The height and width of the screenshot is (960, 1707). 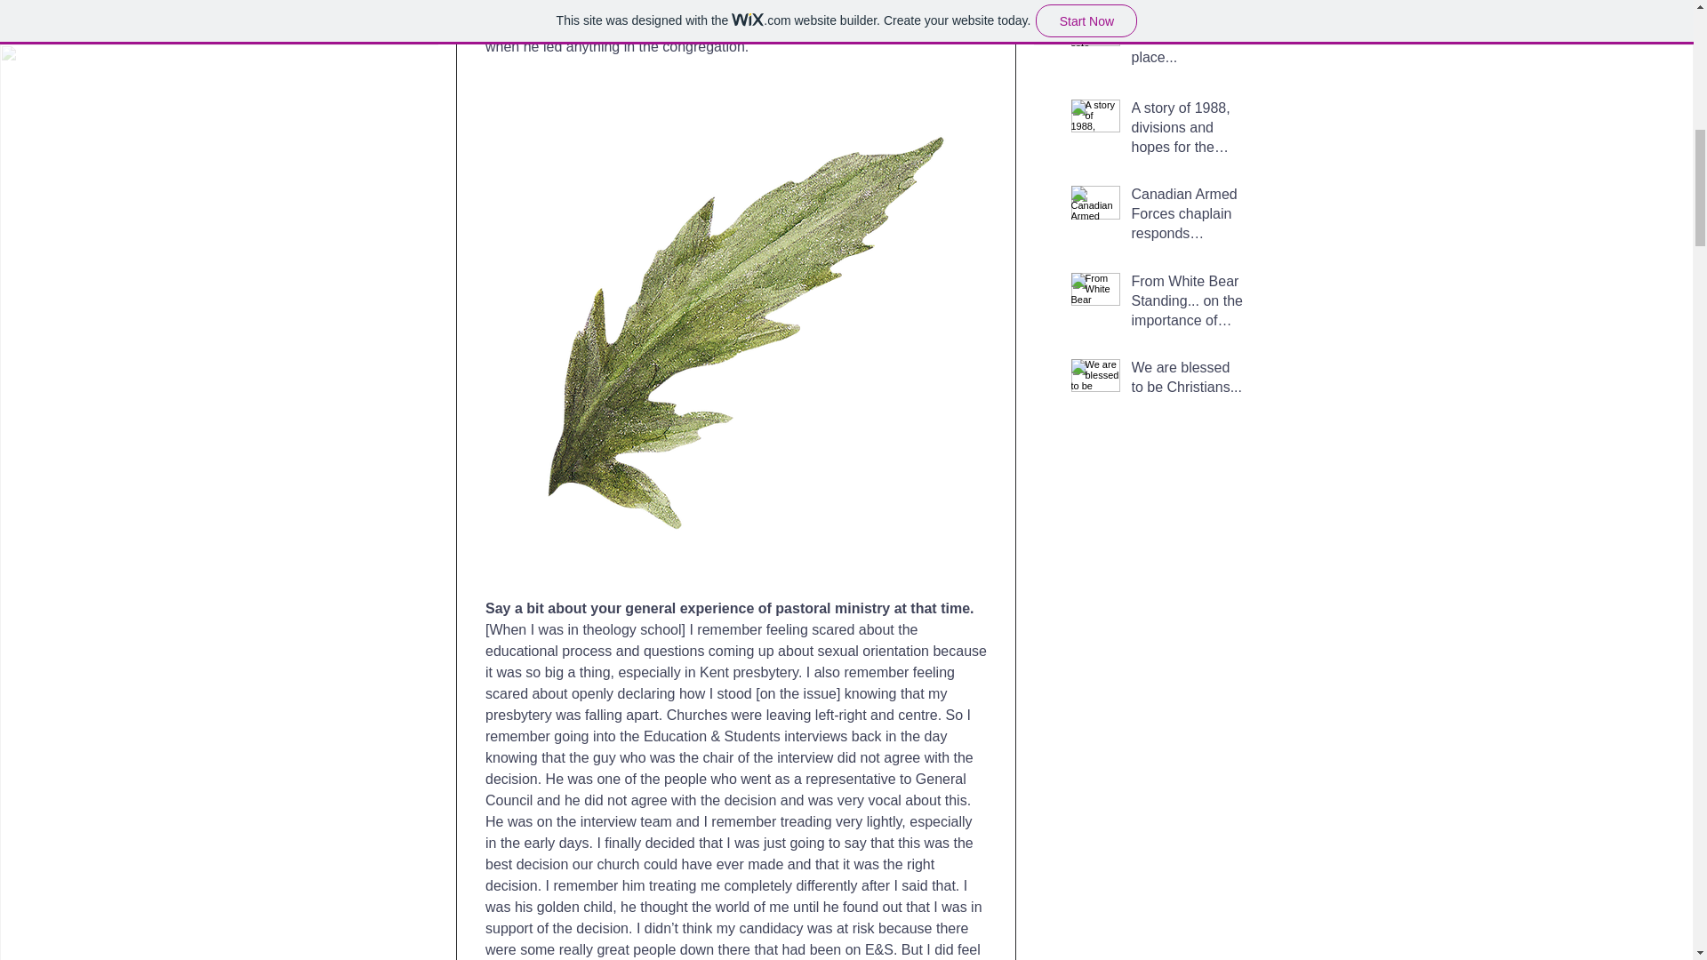 What do you see at coordinates (1187, 42) in the screenshot?
I see `The church has been a safe place...` at bounding box center [1187, 42].